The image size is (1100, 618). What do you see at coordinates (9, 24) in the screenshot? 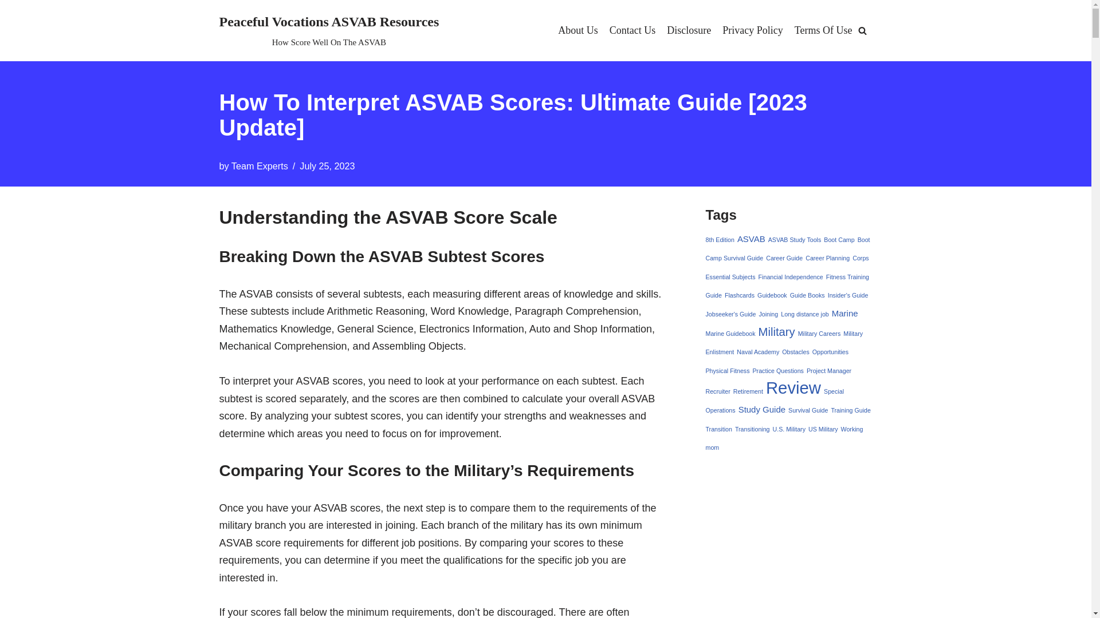
I see `Skip to content` at bounding box center [9, 24].